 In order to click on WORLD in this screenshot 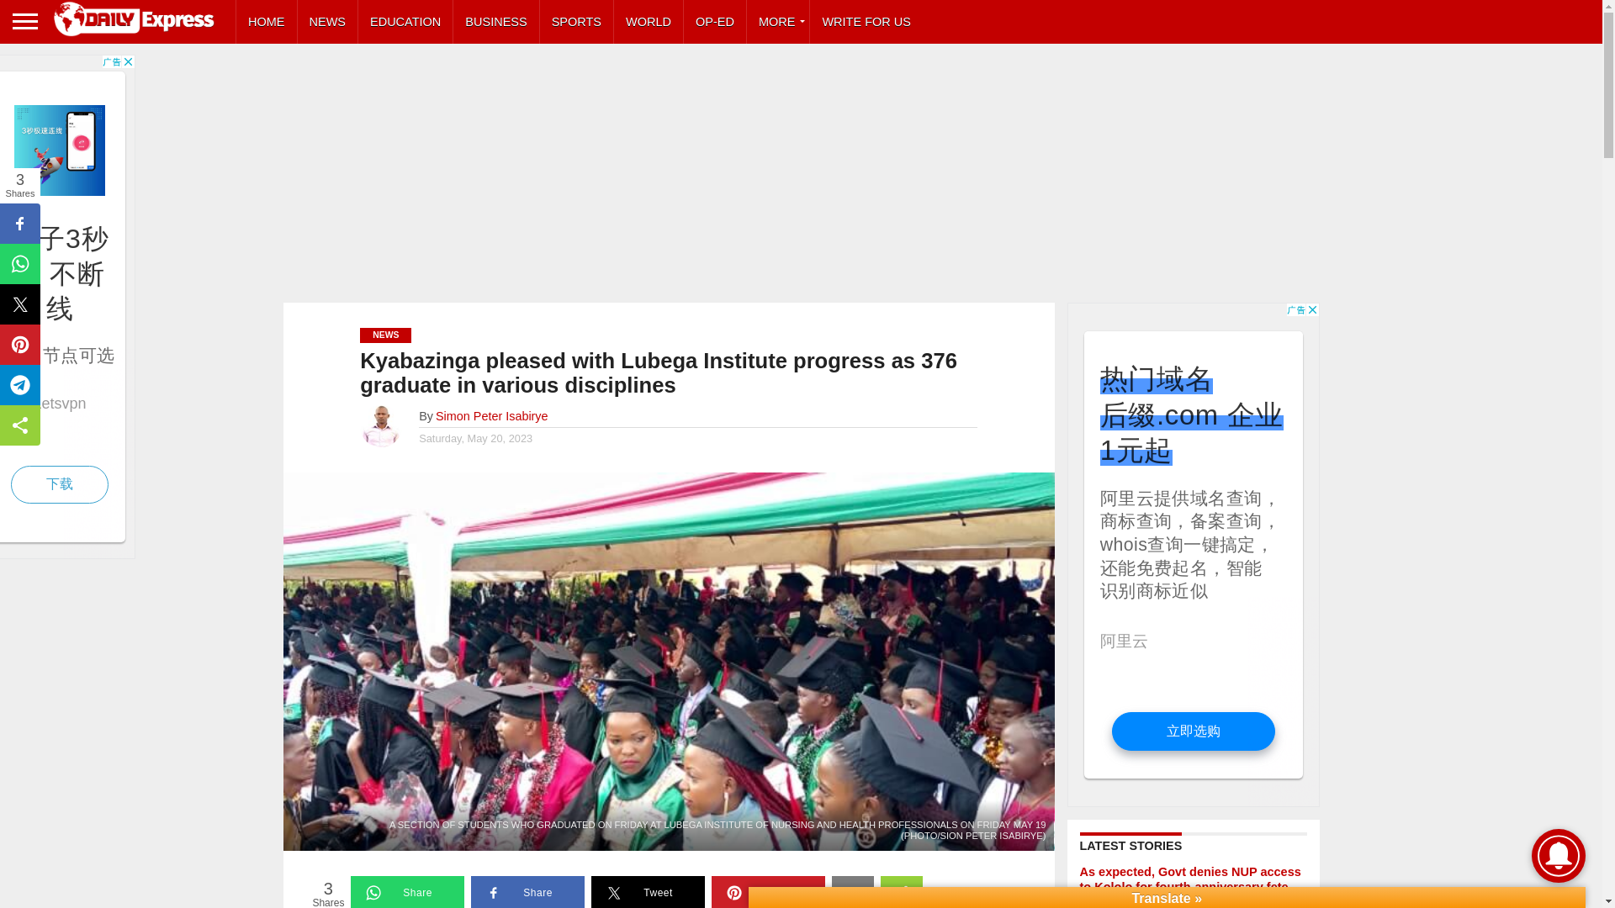, I will do `click(648, 22)`.